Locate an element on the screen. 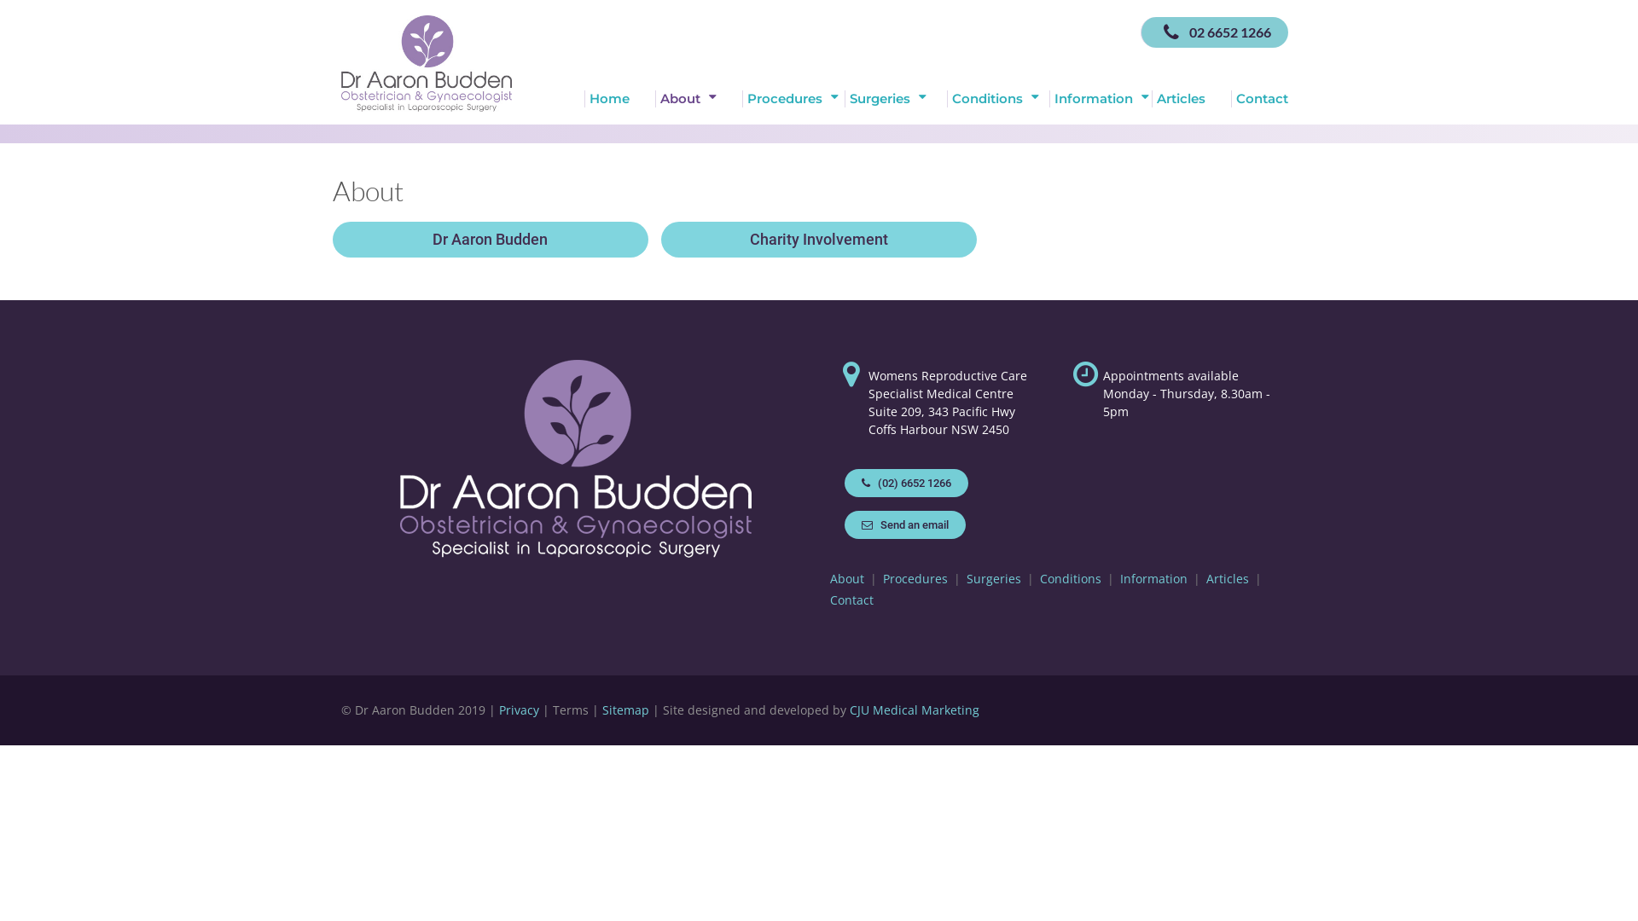 The image size is (1638, 921). CJU Medical Marketing is located at coordinates (915, 710).